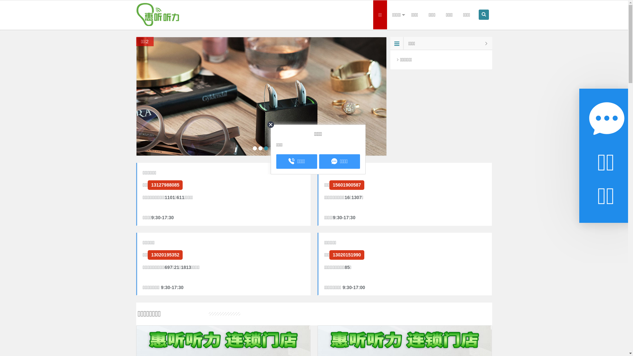 The image size is (633, 356). What do you see at coordinates (260, 148) in the screenshot?
I see `2` at bounding box center [260, 148].